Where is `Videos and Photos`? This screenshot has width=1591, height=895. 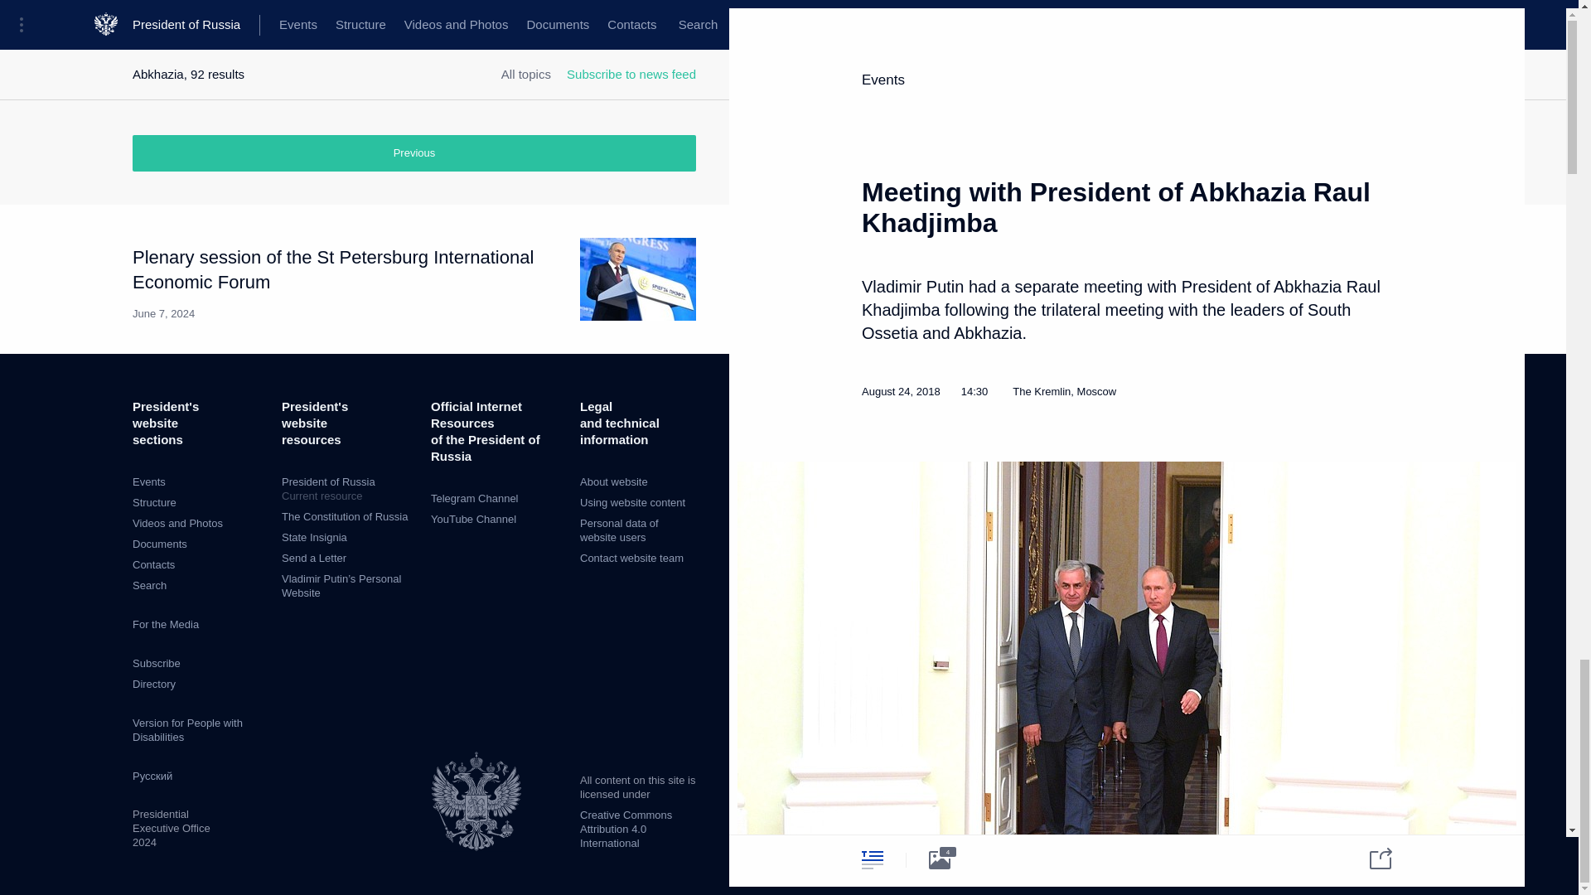
Videos and Photos is located at coordinates (177, 524).